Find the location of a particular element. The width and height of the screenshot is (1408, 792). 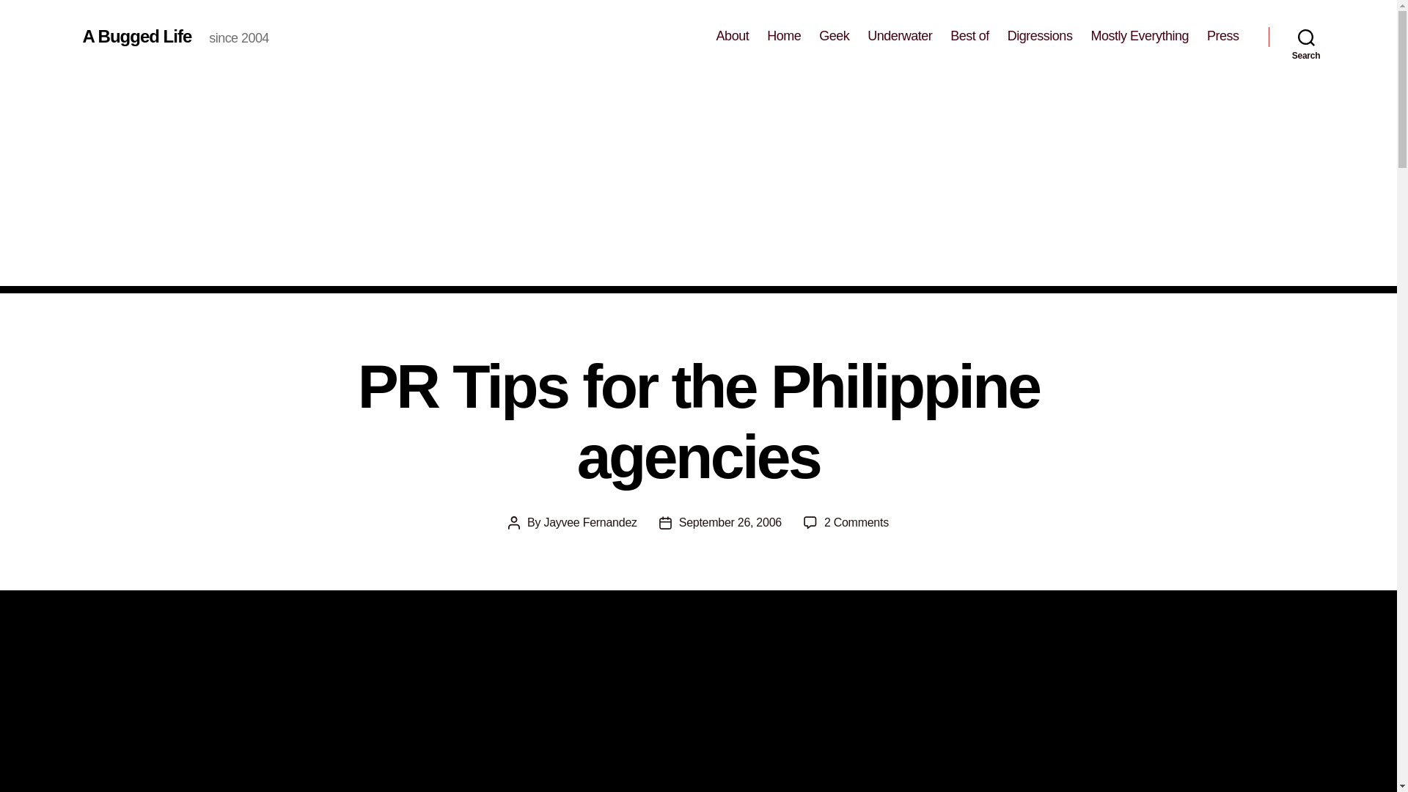

Jayvee Fernandez is located at coordinates (590, 522).